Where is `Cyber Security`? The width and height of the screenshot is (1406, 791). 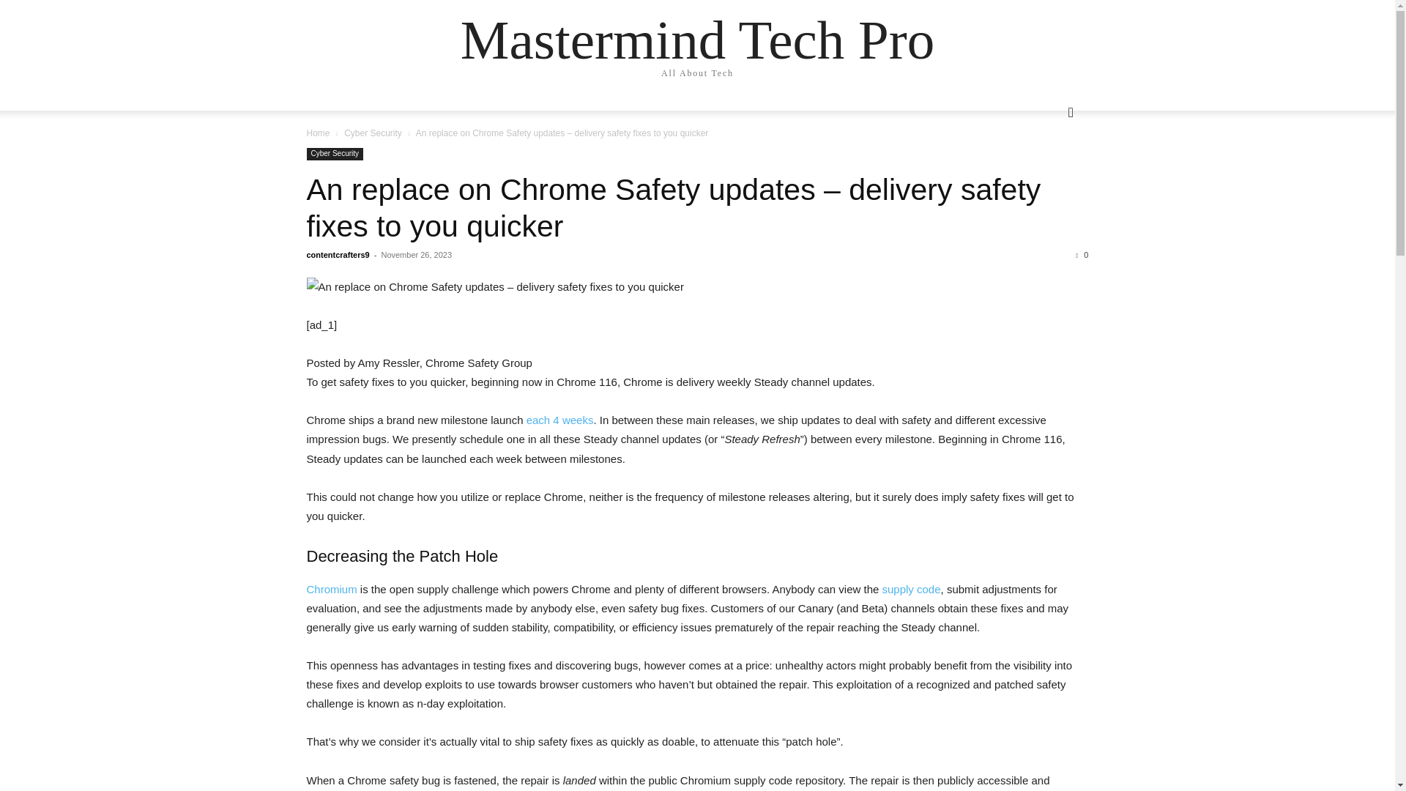
Cyber Security is located at coordinates (373, 133).